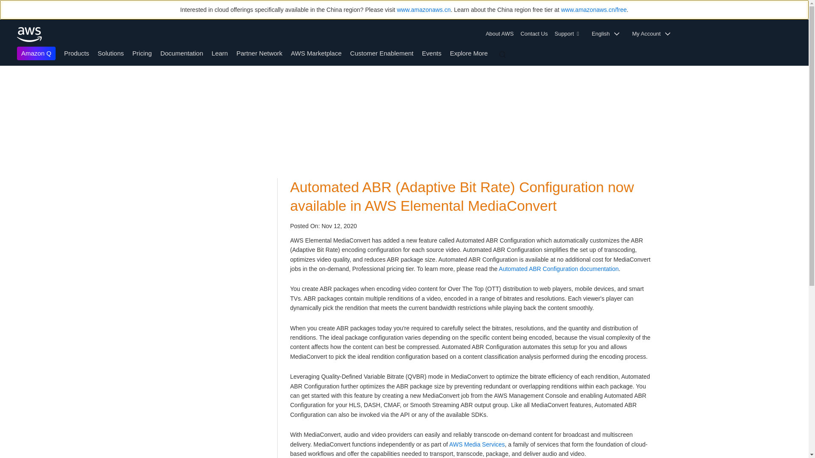 This screenshot has width=815, height=458. What do you see at coordinates (259, 53) in the screenshot?
I see `Partner Network` at bounding box center [259, 53].